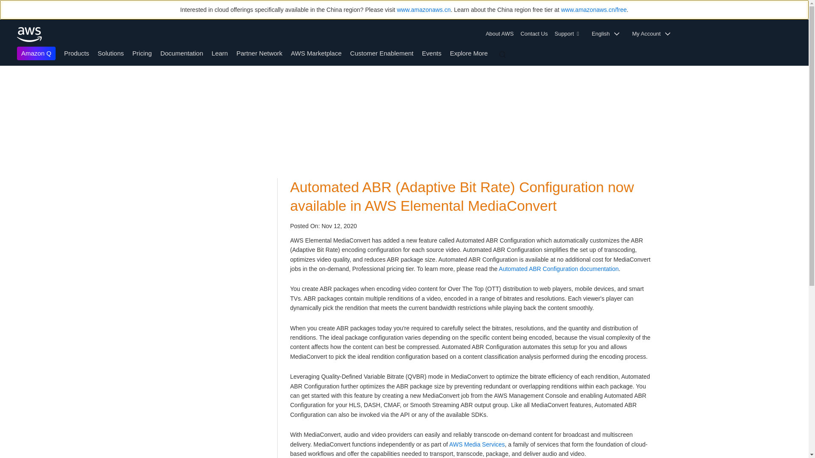 This screenshot has width=815, height=458. What do you see at coordinates (259, 53) in the screenshot?
I see `Partner Network` at bounding box center [259, 53].